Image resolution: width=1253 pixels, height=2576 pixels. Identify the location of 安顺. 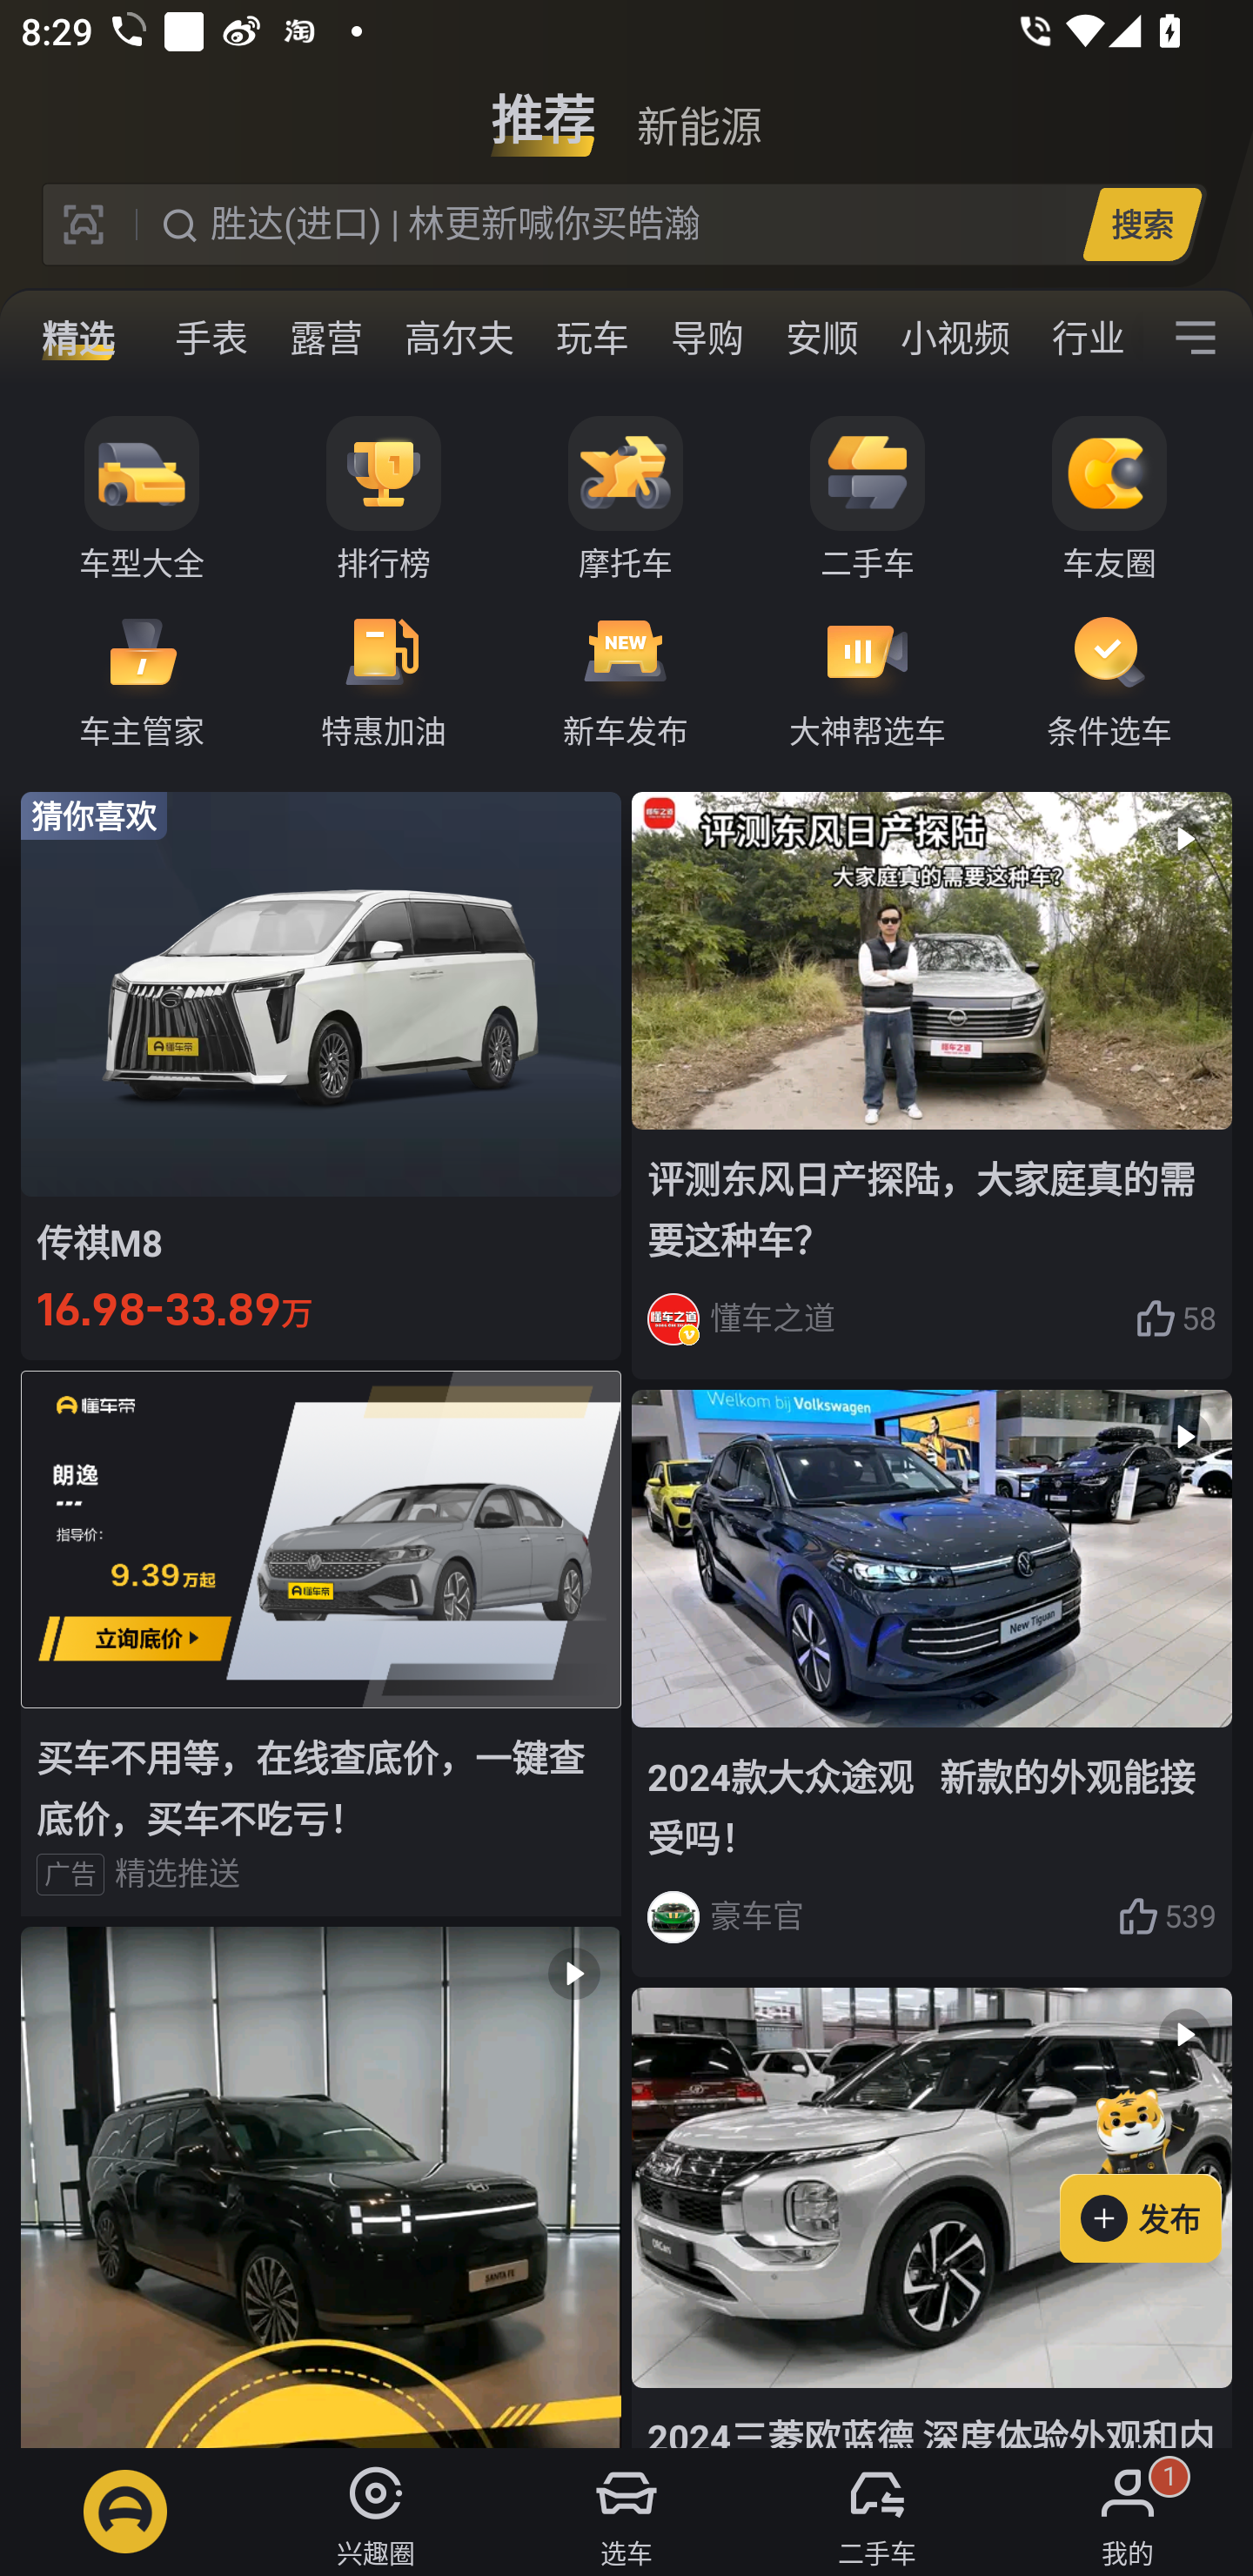
(821, 338).